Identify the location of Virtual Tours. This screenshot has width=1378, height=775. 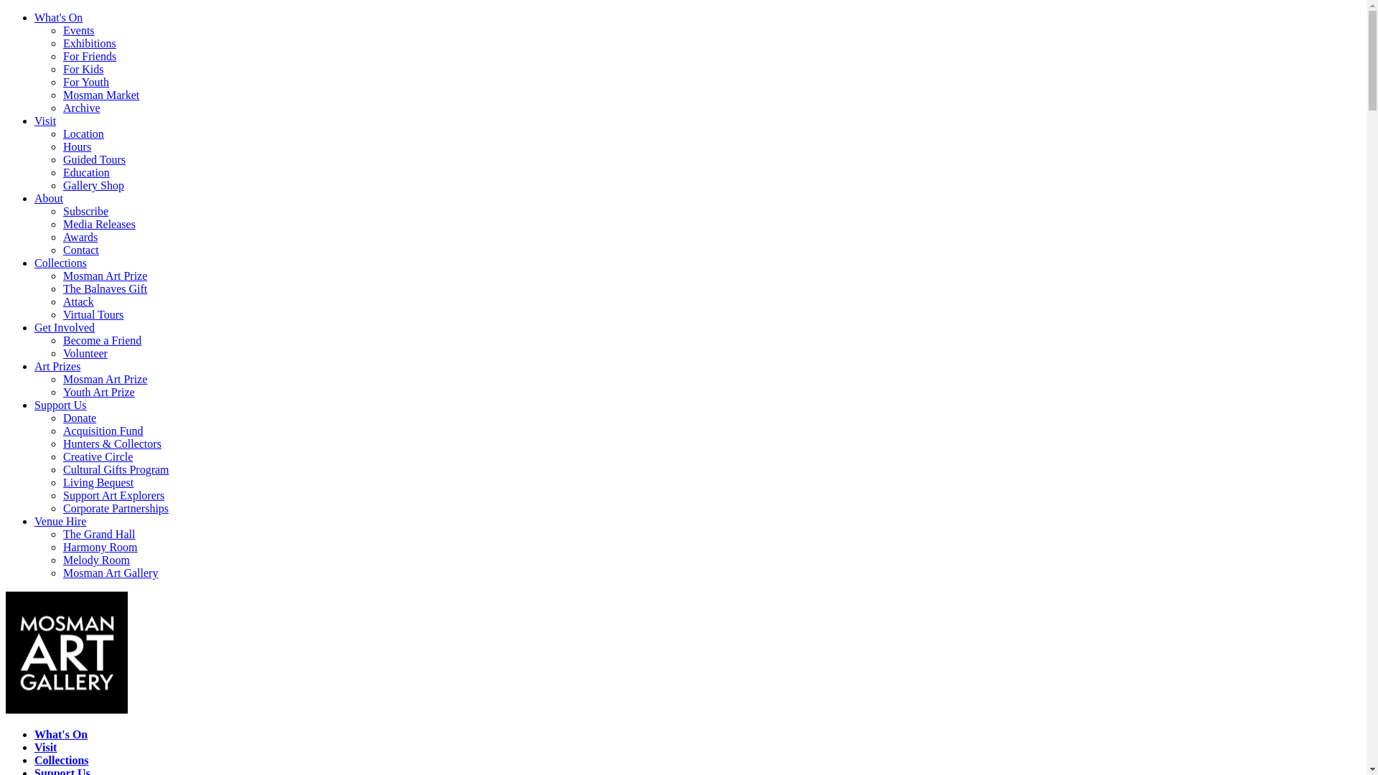
(93, 314).